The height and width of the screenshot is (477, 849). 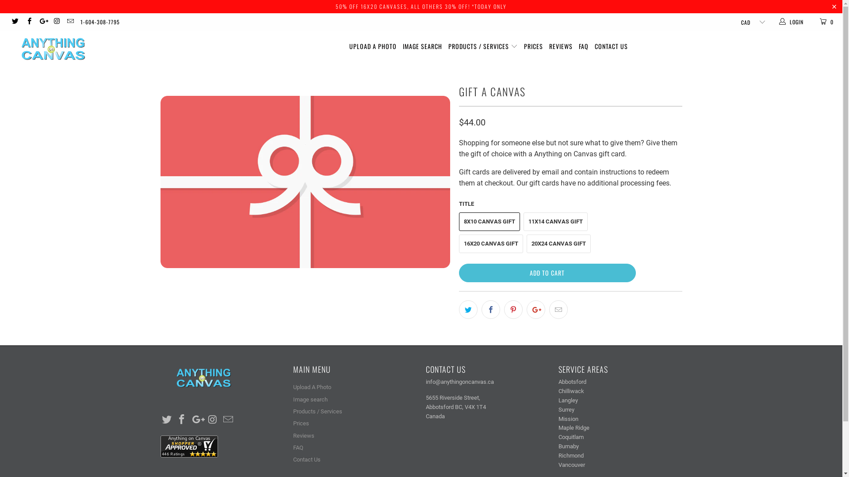 What do you see at coordinates (306, 459) in the screenshot?
I see `Contact Us` at bounding box center [306, 459].